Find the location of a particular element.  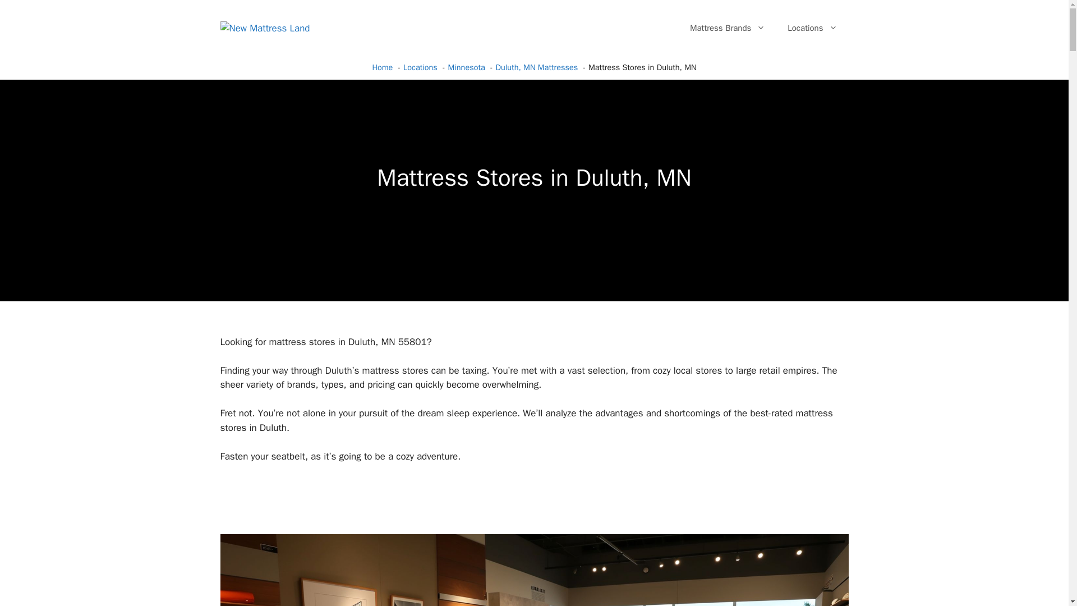

Locations is located at coordinates (420, 67).